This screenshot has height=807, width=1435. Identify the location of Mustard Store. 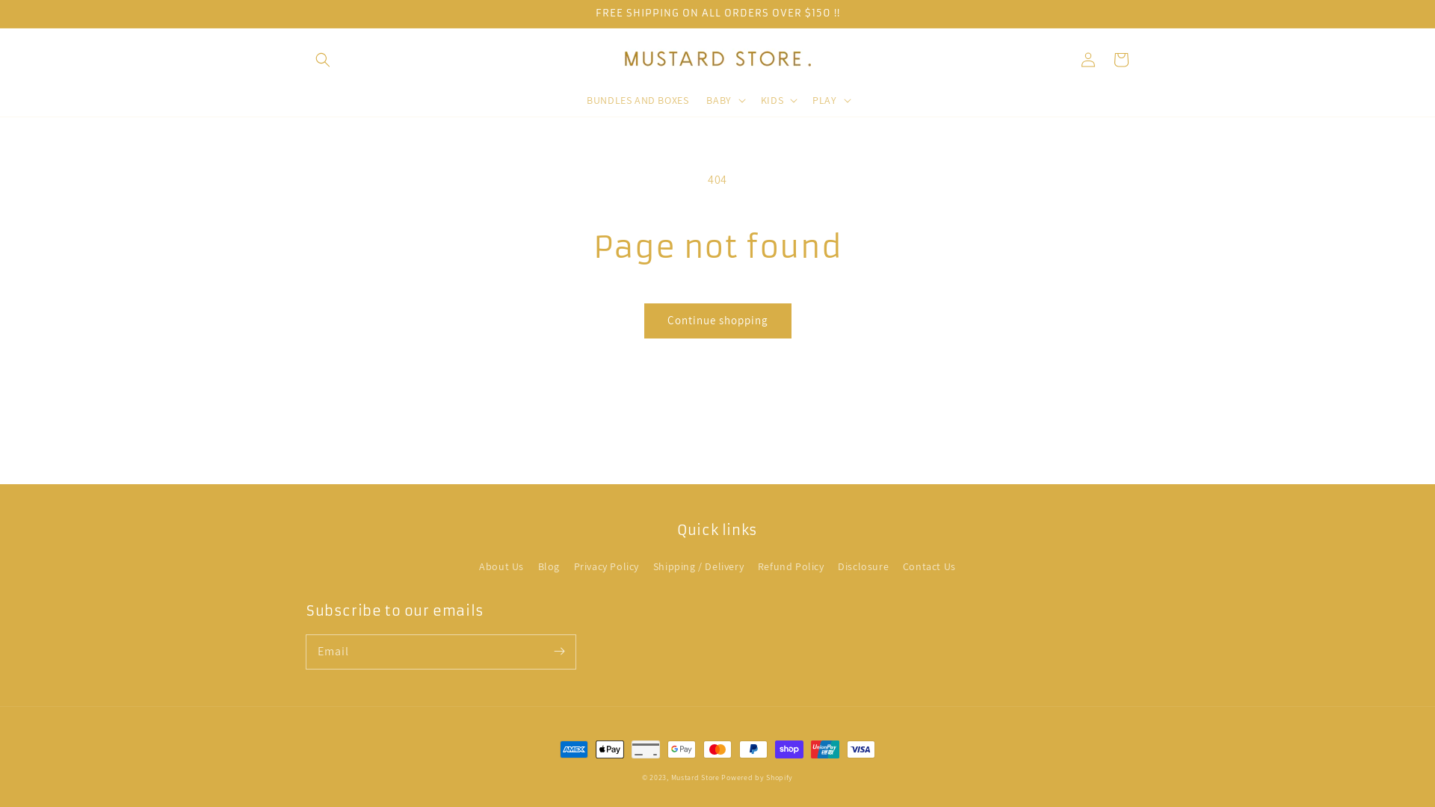
(695, 777).